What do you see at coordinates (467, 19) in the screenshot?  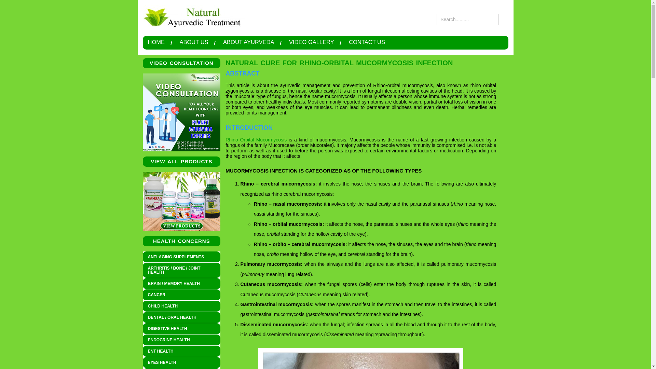 I see `Search..........` at bounding box center [467, 19].